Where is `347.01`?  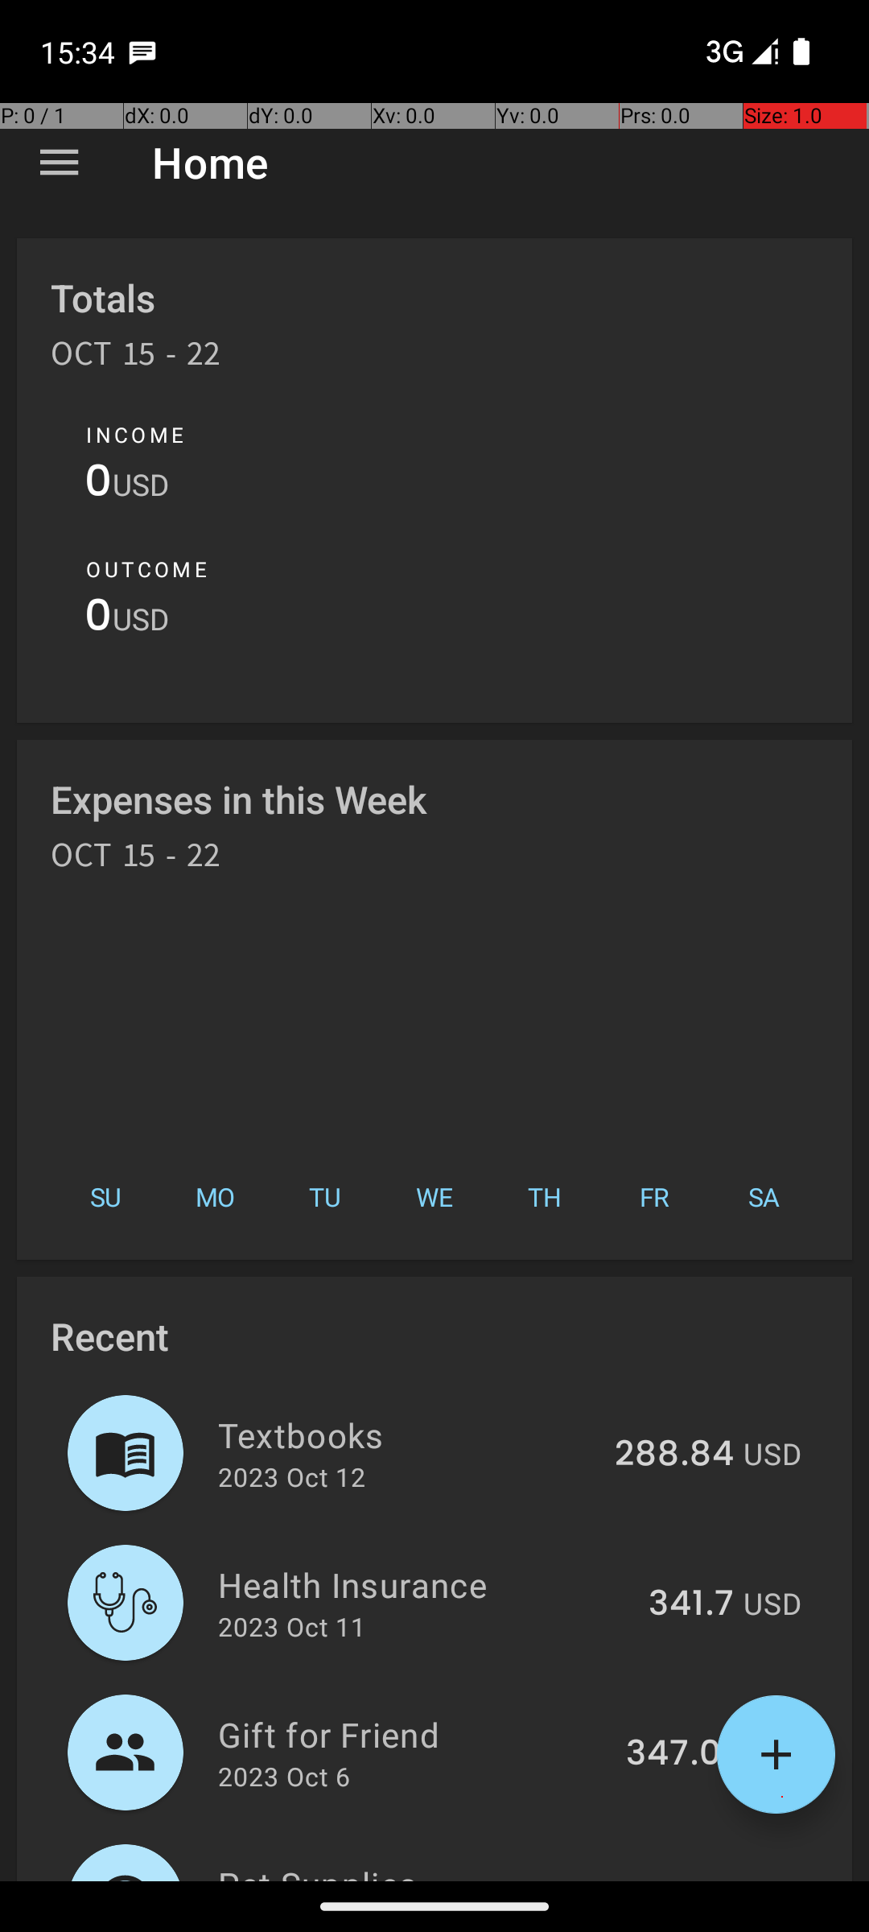 347.01 is located at coordinates (680, 1754).